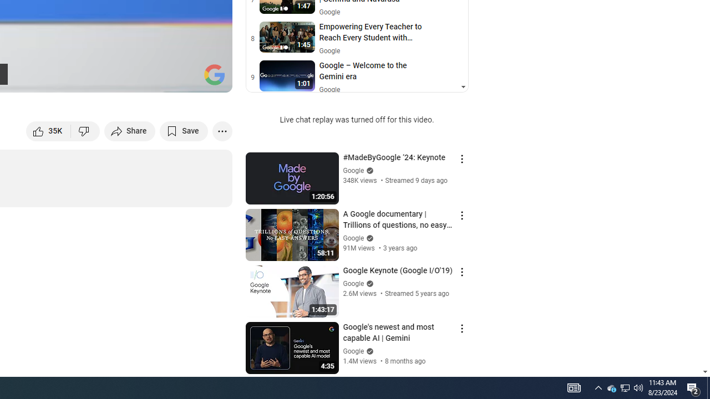 This screenshot has width=710, height=399. I want to click on Dislike this video, so click(85, 131).